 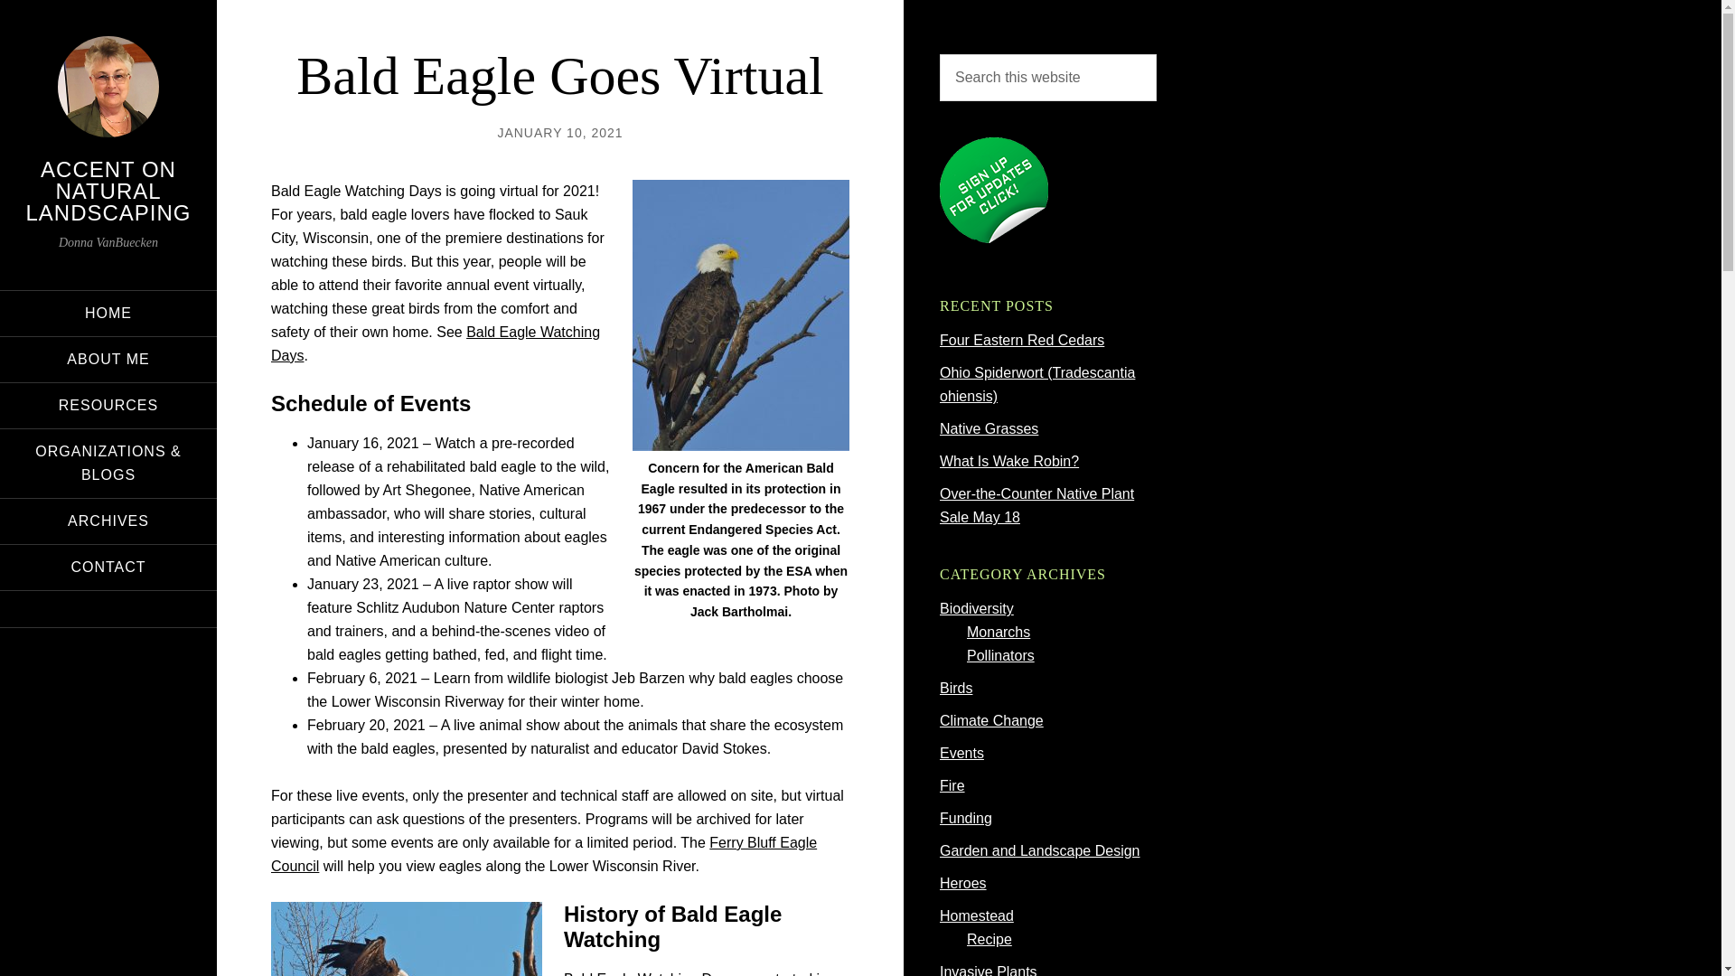 I want to click on Over-the-Counter Native Plant Sale May 18, so click(x=1037, y=505).